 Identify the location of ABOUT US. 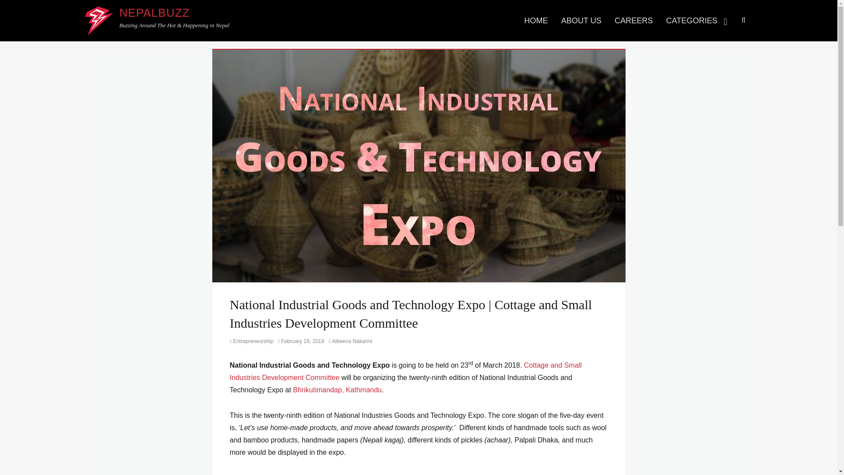
(581, 20).